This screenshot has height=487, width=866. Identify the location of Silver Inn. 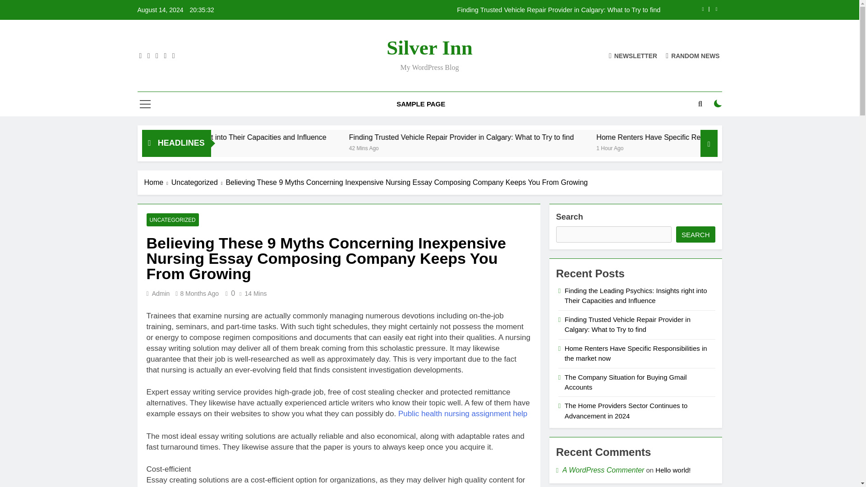
(429, 48).